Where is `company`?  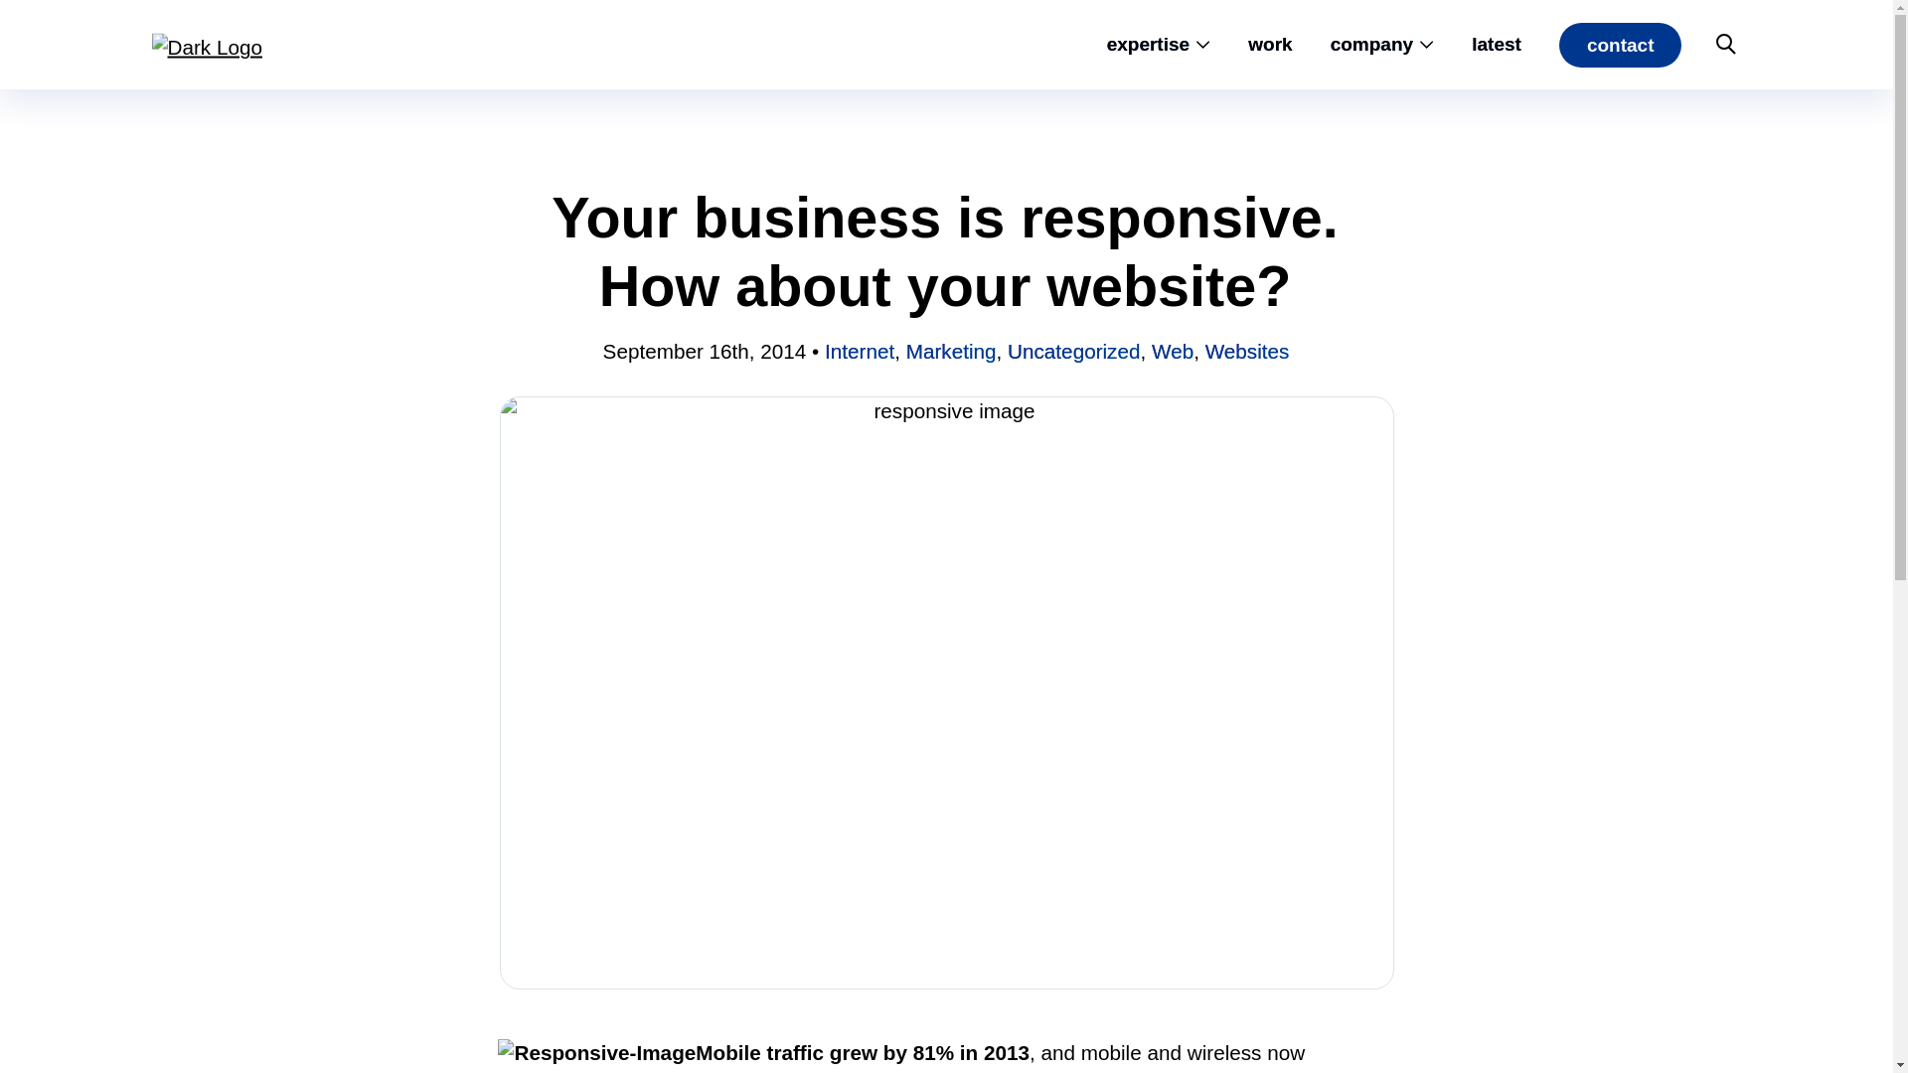 company is located at coordinates (1371, 44).